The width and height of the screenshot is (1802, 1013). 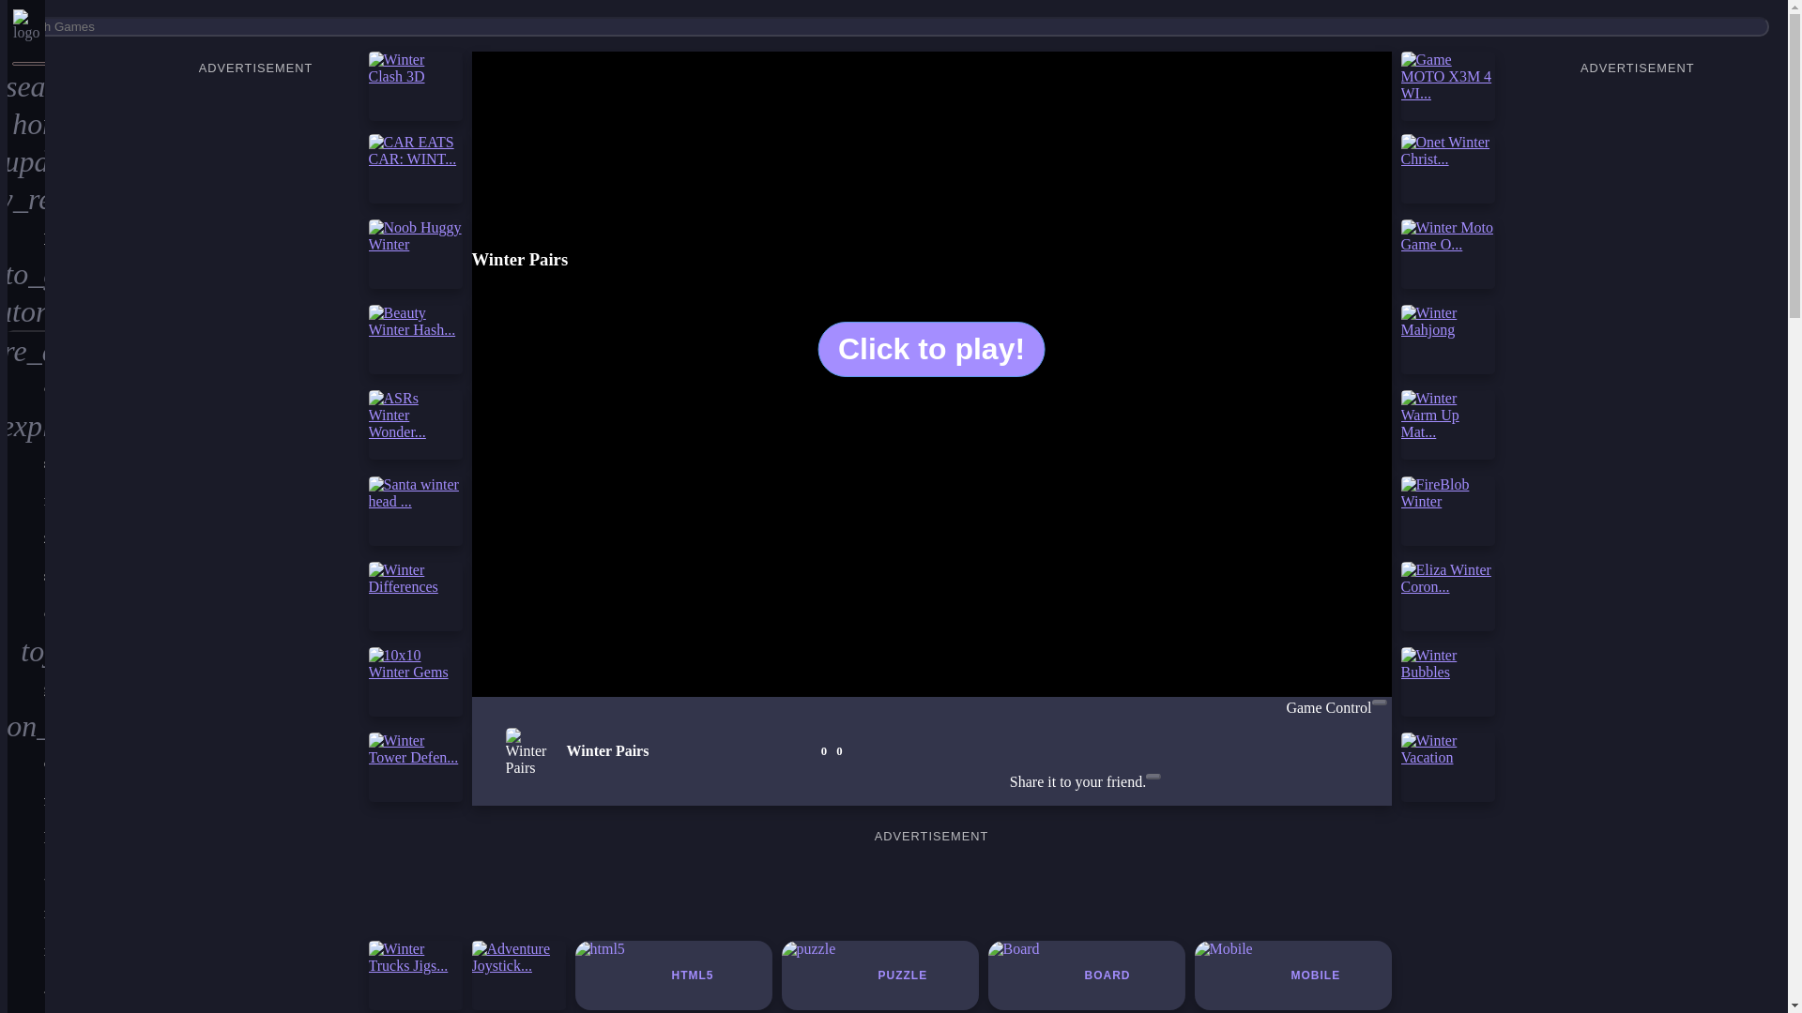 I want to click on 2 player, so click(x=26, y=988).